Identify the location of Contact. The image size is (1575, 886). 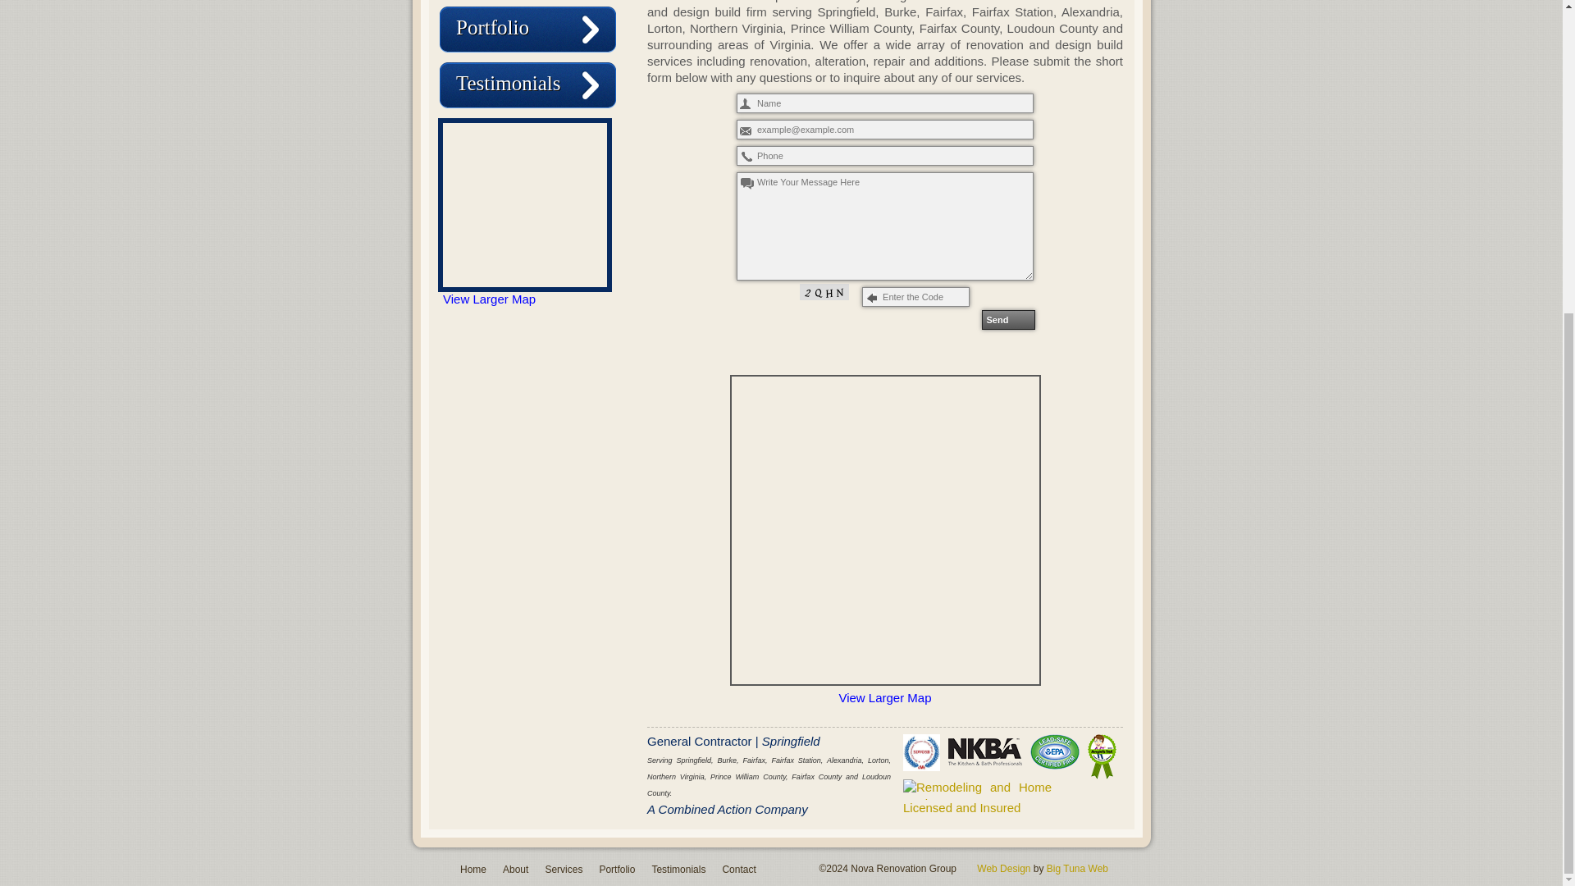
(738, 870).